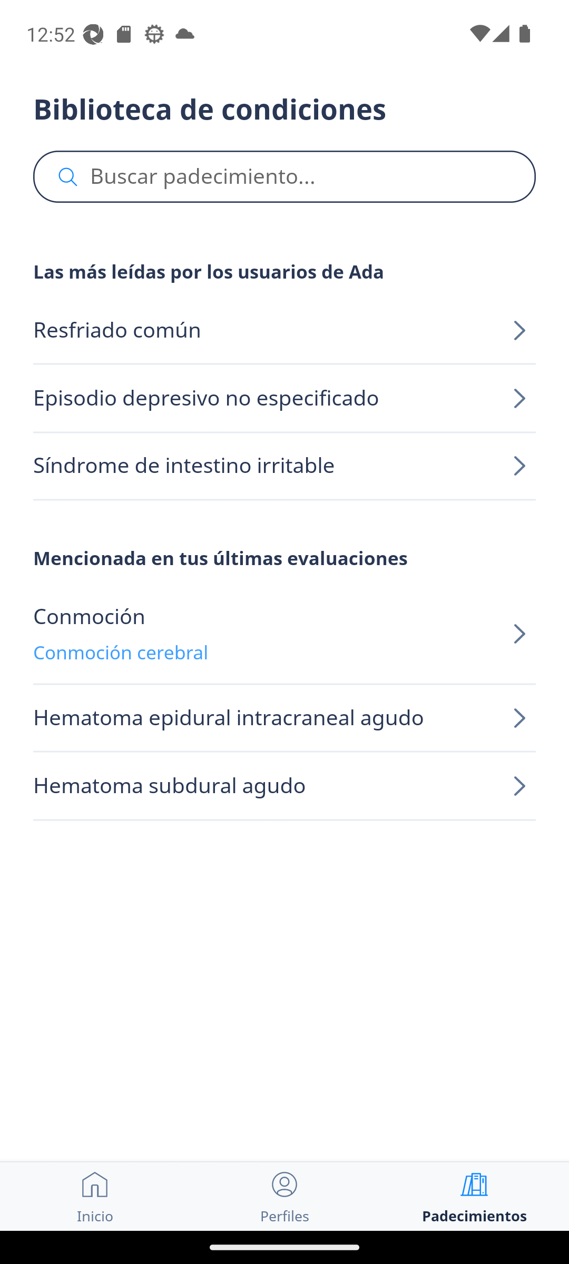 The width and height of the screenshot is (569, 1264). I want to click on Resfriado común, so click(284, 331).